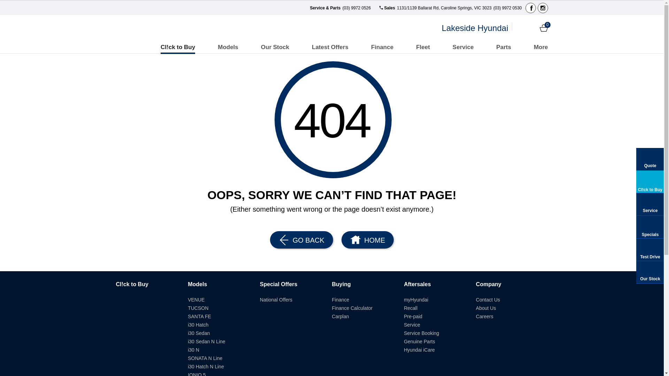 The height and width of the screenshot is (376, 669). What do you see at coordinates (199, 316) in the screenshot?
I see `SANTA FE` at bounding box center [199, 316].